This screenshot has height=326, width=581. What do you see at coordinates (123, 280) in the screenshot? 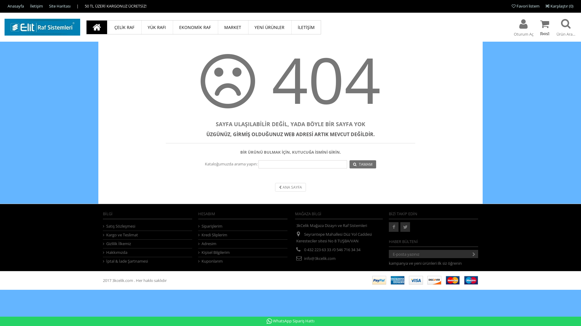
I see `3kcelik.com ` at bounding box center [123, 280].